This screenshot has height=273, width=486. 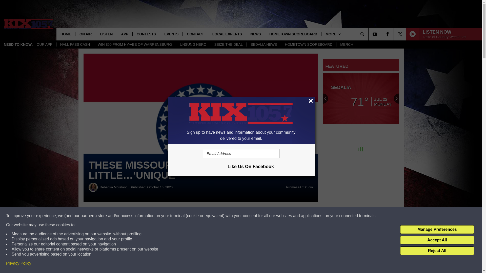 I want to click on OUR APP, so click(x=45, y=44).